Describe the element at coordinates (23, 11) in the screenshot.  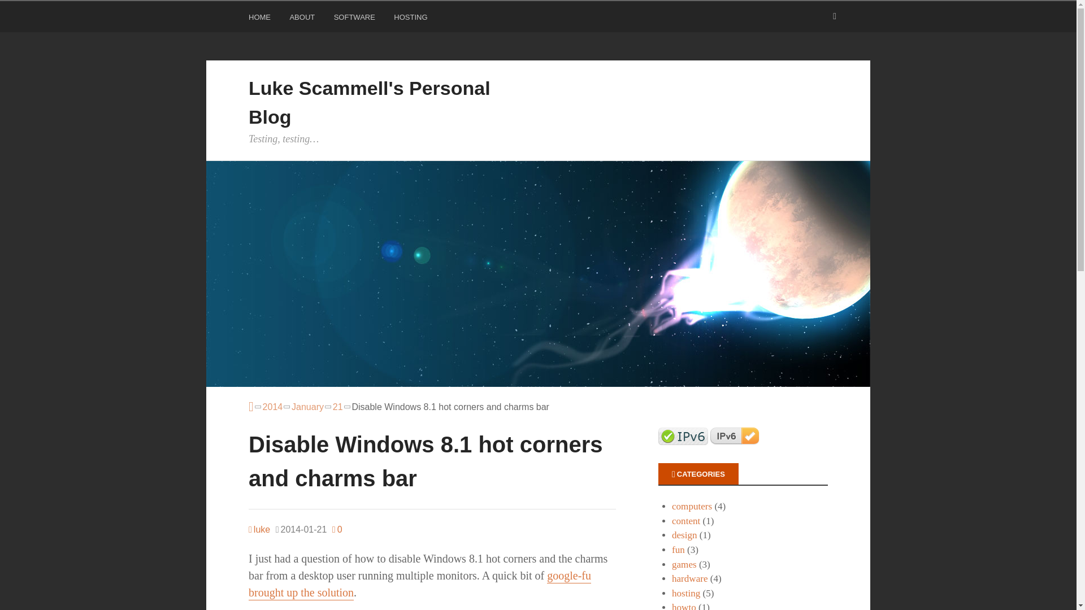
I see `Search` at that location.